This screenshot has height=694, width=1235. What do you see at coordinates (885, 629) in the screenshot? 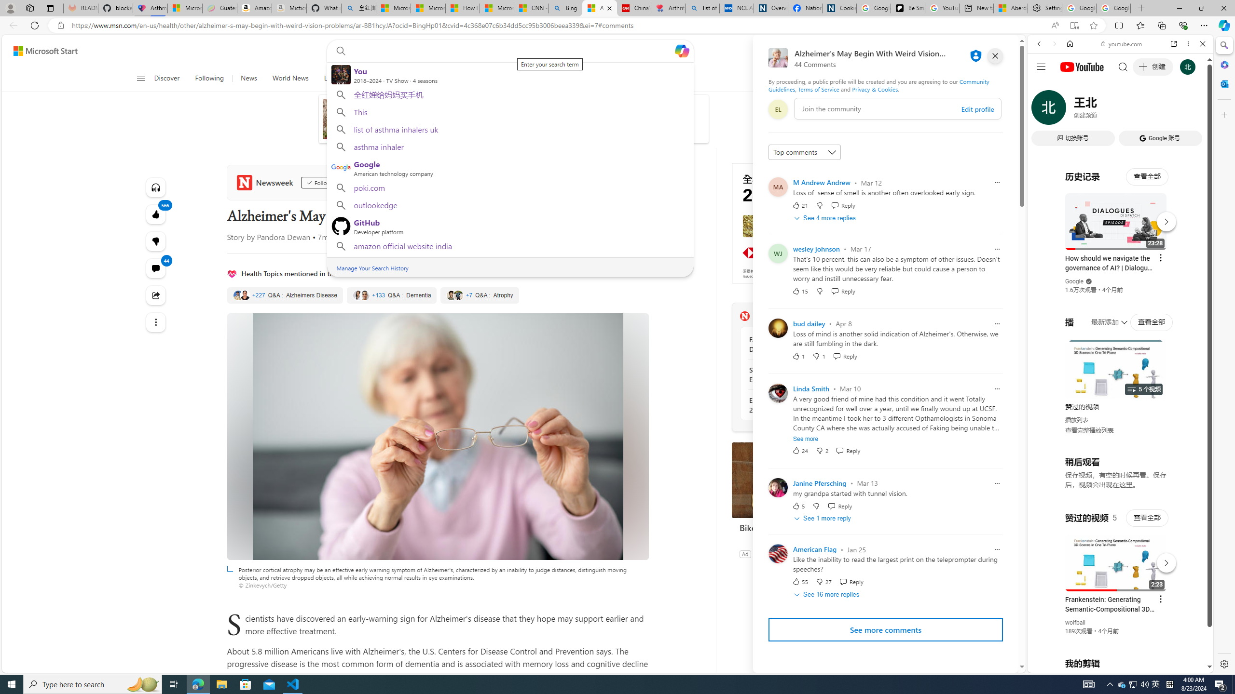
I see `See more comments` at bounding box center [885, 629].